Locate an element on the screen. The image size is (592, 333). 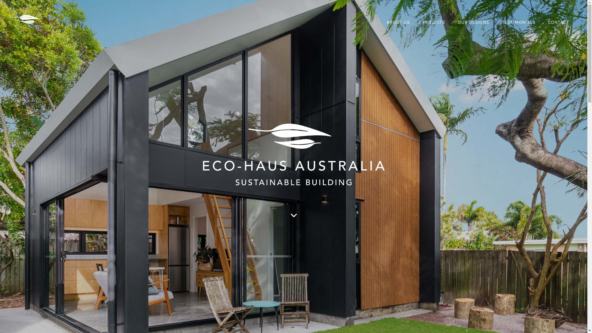
CONTACT is located at coordinates (558, 23).